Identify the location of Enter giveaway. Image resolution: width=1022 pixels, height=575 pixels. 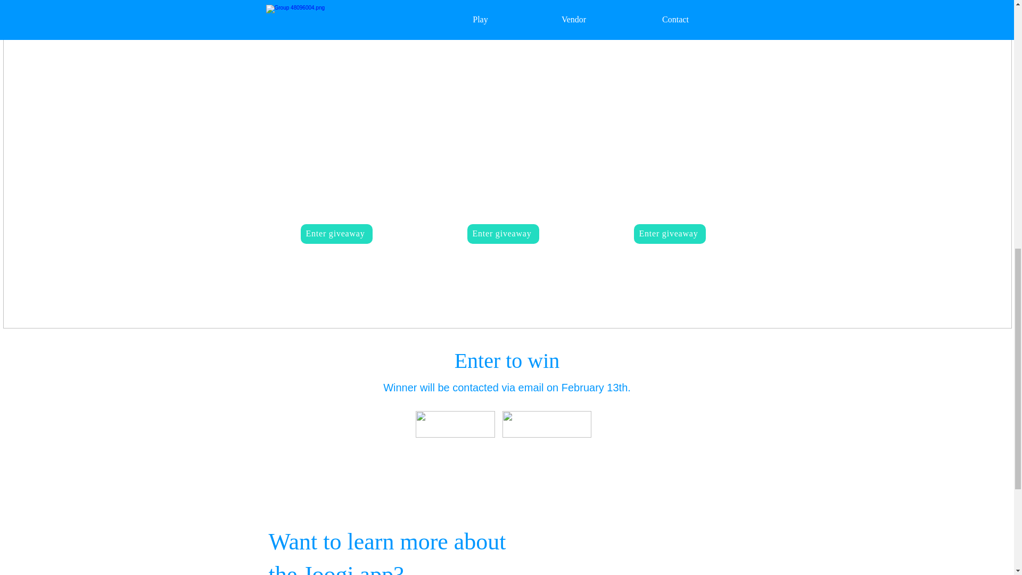
(669, 234).